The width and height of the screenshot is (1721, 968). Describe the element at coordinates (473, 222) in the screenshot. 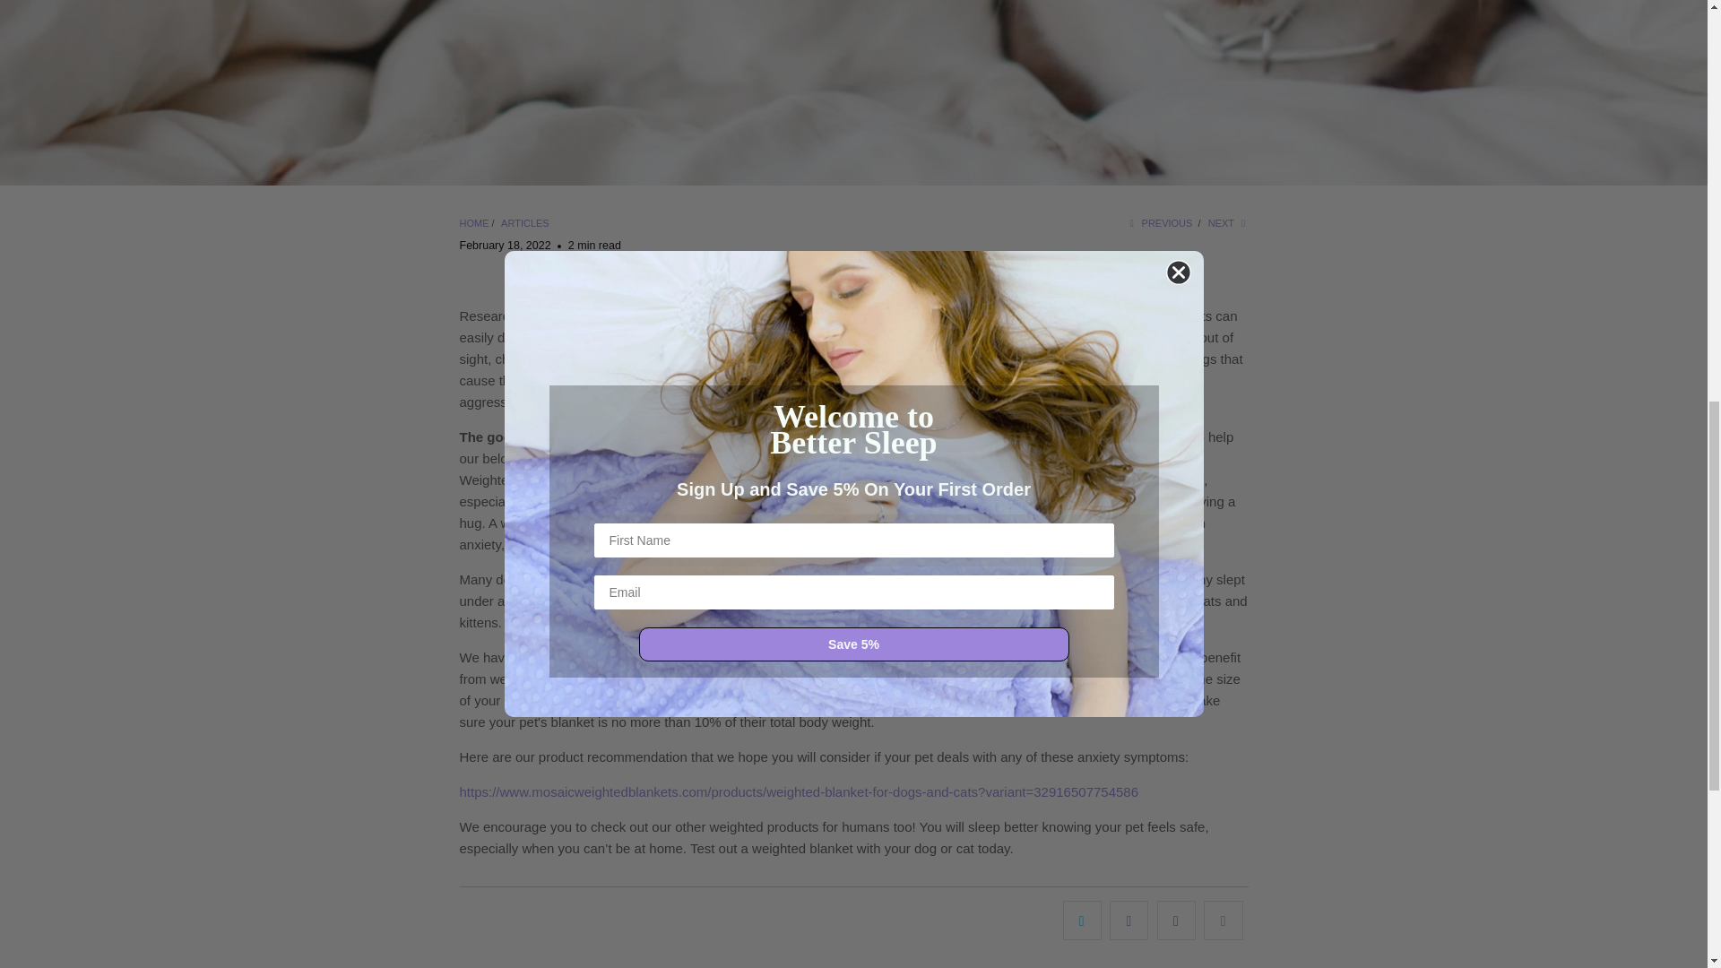

I see `HOME` at that location.